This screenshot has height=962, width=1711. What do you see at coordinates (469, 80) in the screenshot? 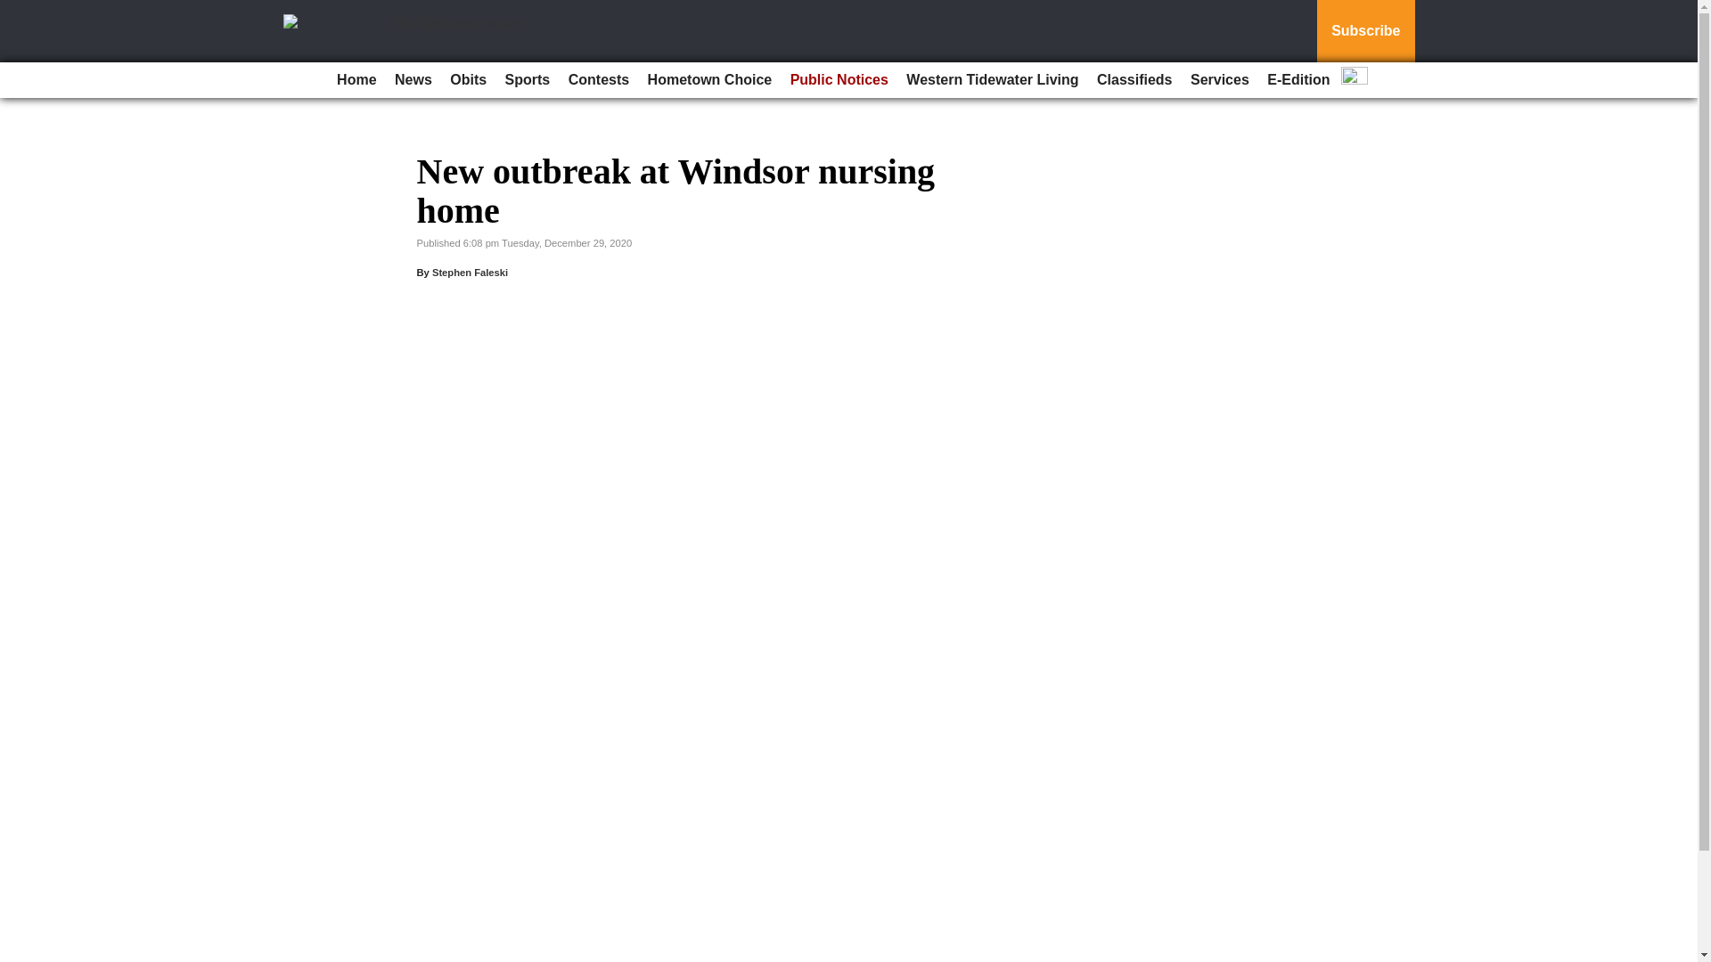
I see `Obits` at bounding box center [469, 80].